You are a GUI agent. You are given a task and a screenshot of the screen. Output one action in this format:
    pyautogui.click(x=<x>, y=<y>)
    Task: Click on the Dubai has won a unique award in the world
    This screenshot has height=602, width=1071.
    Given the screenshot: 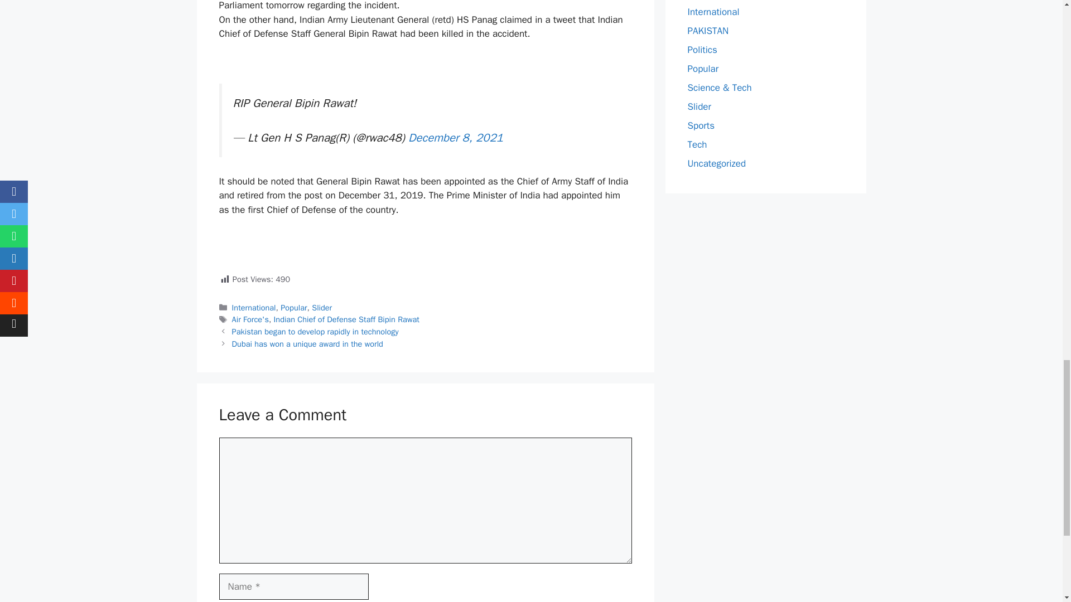 What is the action you would take?
    pyautogui.click(x=308, y=344)
    